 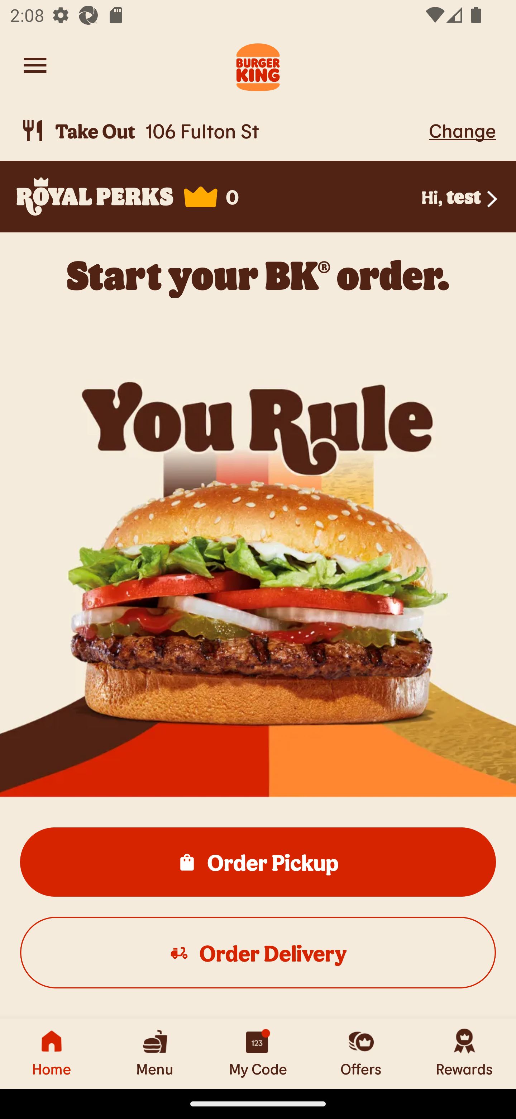 What do you see at coordinates (258, 65) in the screenshot?
I see `Burger King Logo. Navigate to Home` at bounding box center [258, 65].